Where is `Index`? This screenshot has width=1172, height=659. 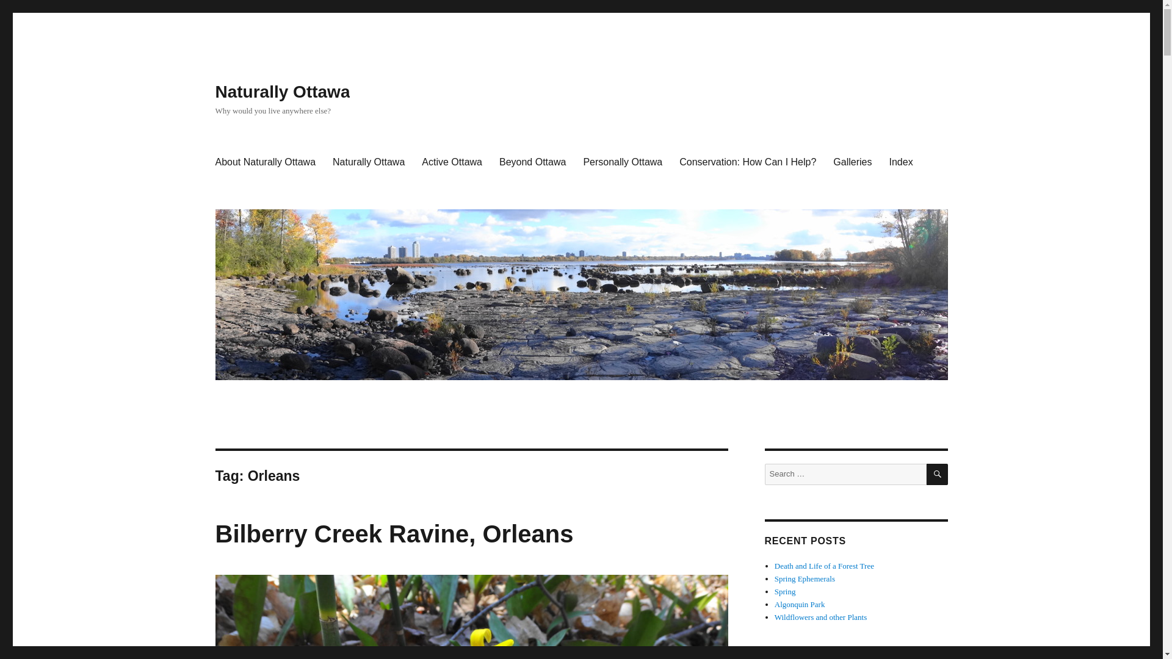 Index is located at coordinates (900, 162).